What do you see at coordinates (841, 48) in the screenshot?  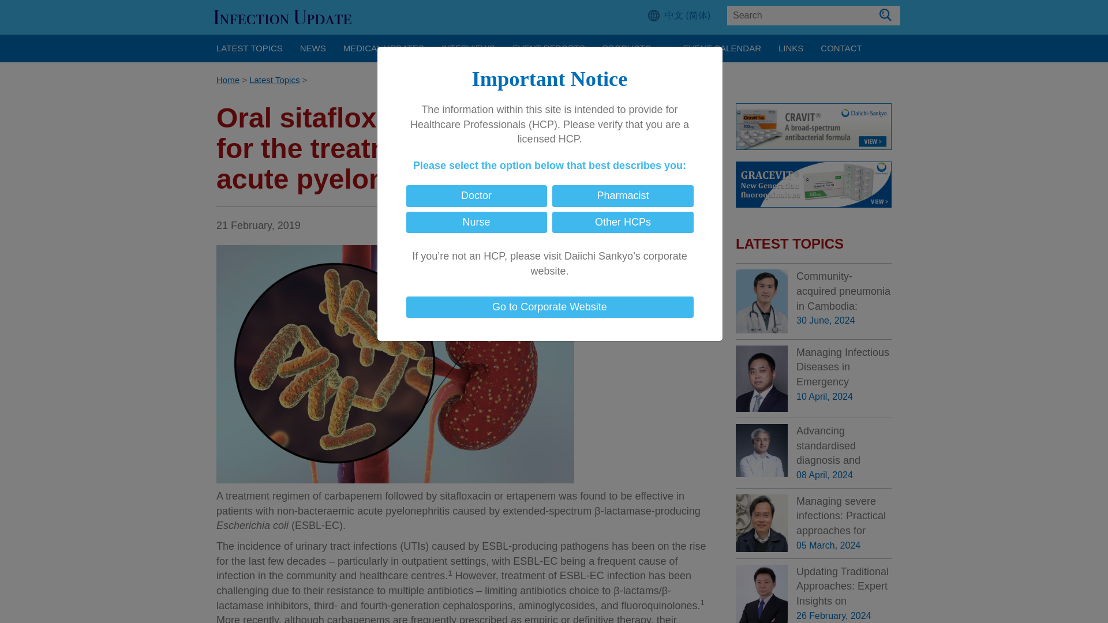 I see `CONTACT` at bounding box center [841, 48].